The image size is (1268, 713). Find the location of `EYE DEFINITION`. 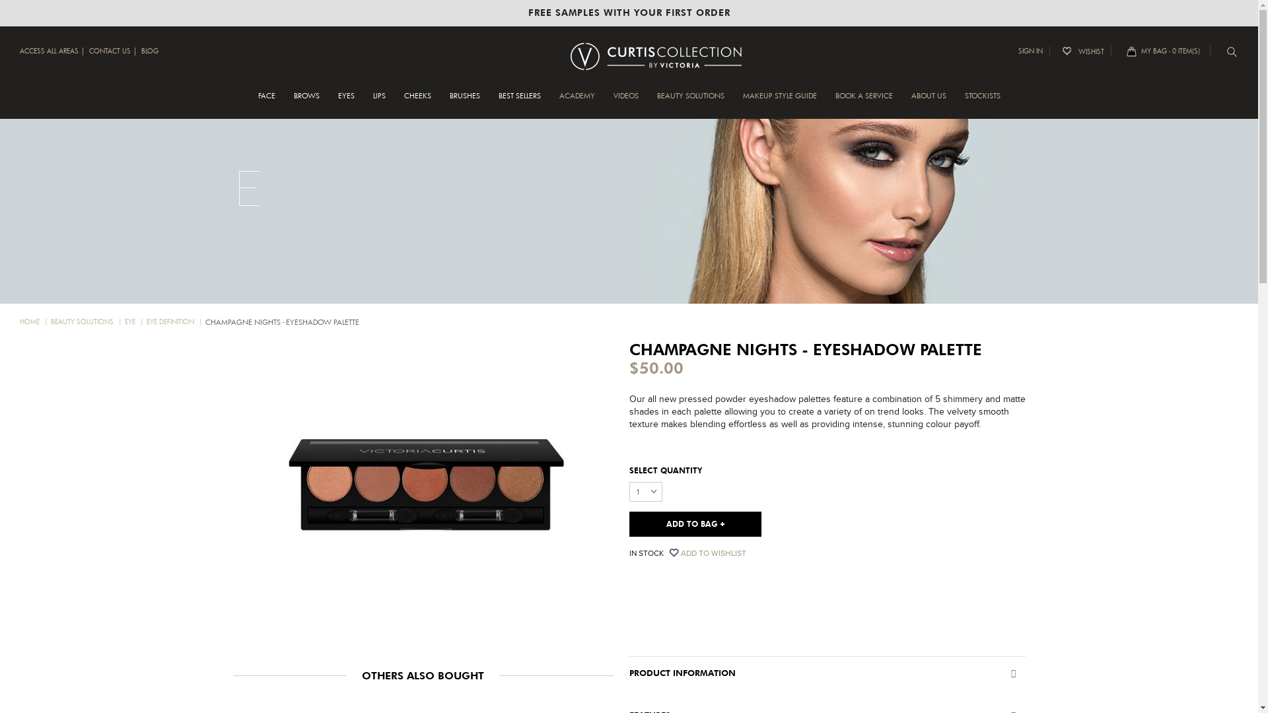

EYE DEFINITION is located at coordinates (174, 322).